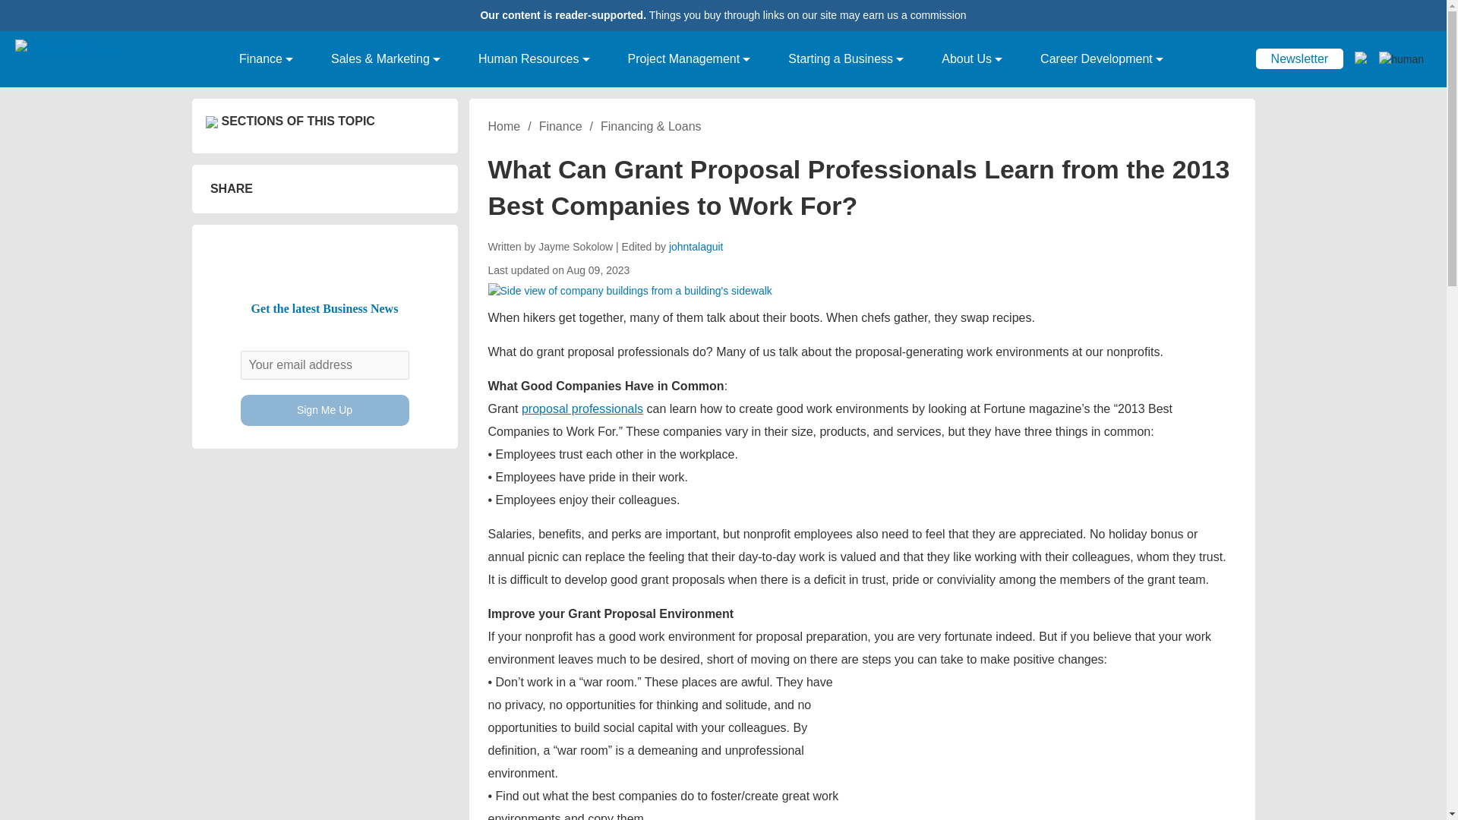 The width and height of the screenshot is (1458, 820). I want to click on Finance, so click(266, 59).